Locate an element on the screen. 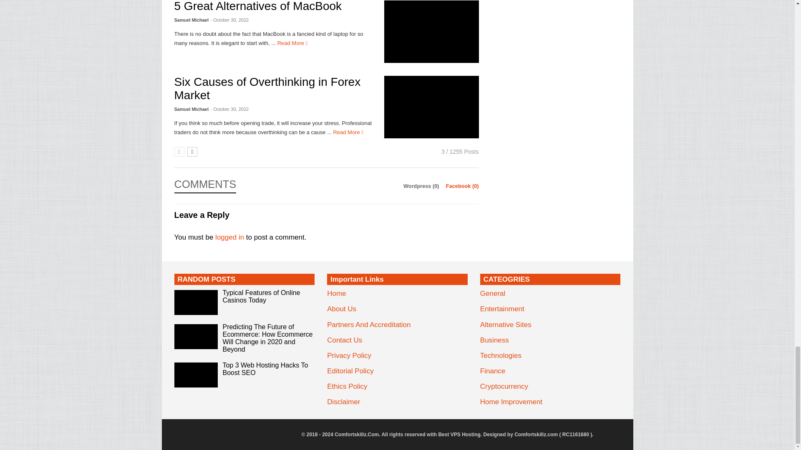  Six Causes of Overthinking in Forex Market is located at coordinates (268, 88).